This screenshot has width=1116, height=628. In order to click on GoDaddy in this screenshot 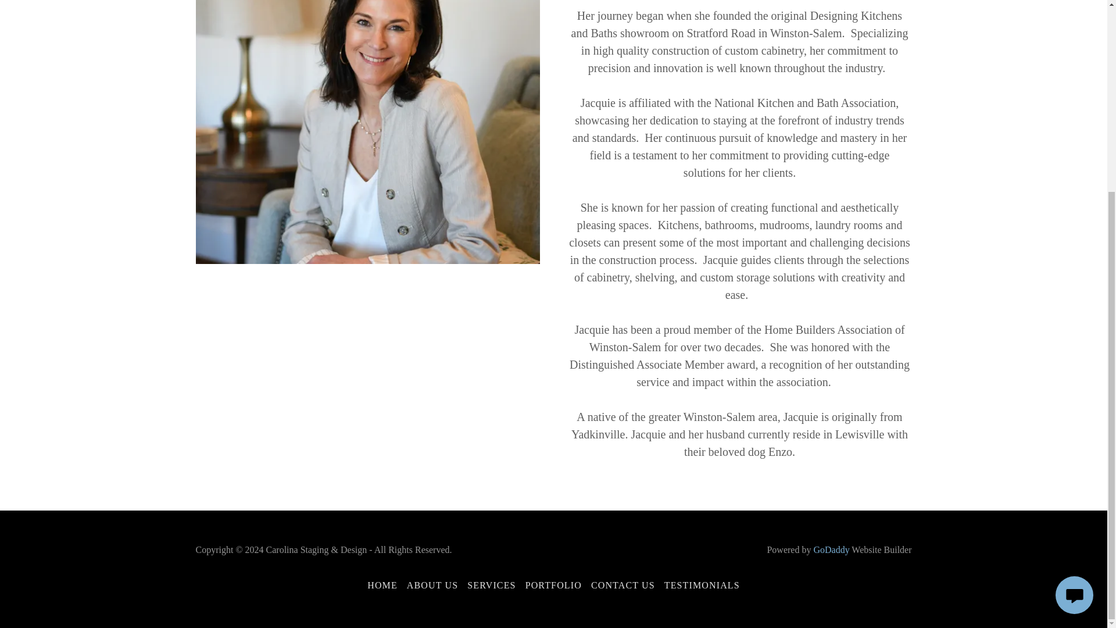, I will do `click(831, 549)`.